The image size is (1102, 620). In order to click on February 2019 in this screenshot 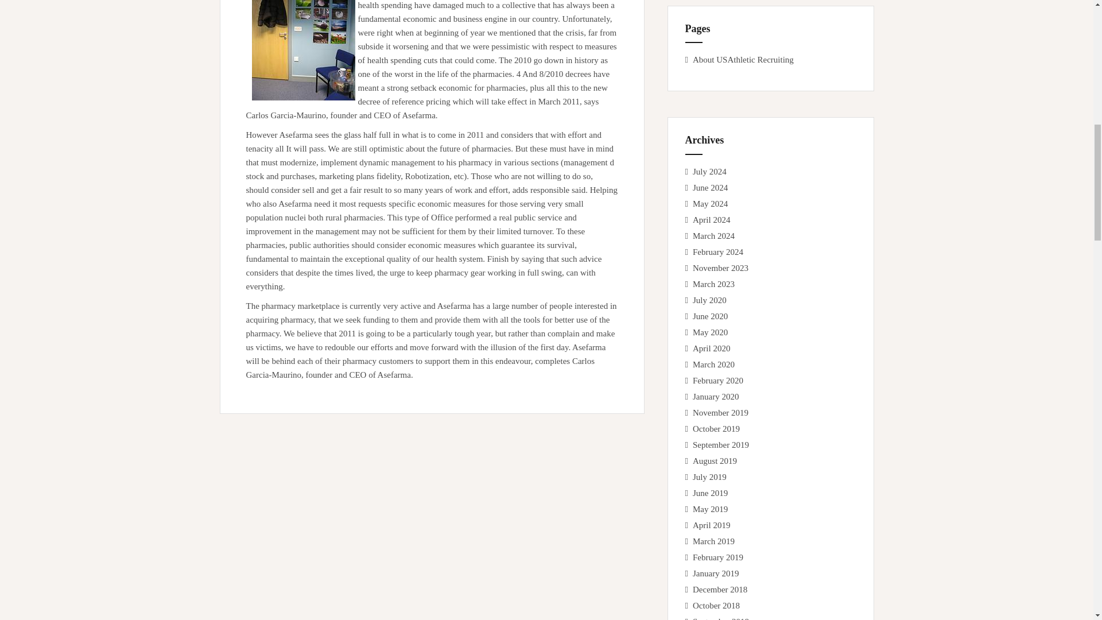, I will do `click(717, 557)`.